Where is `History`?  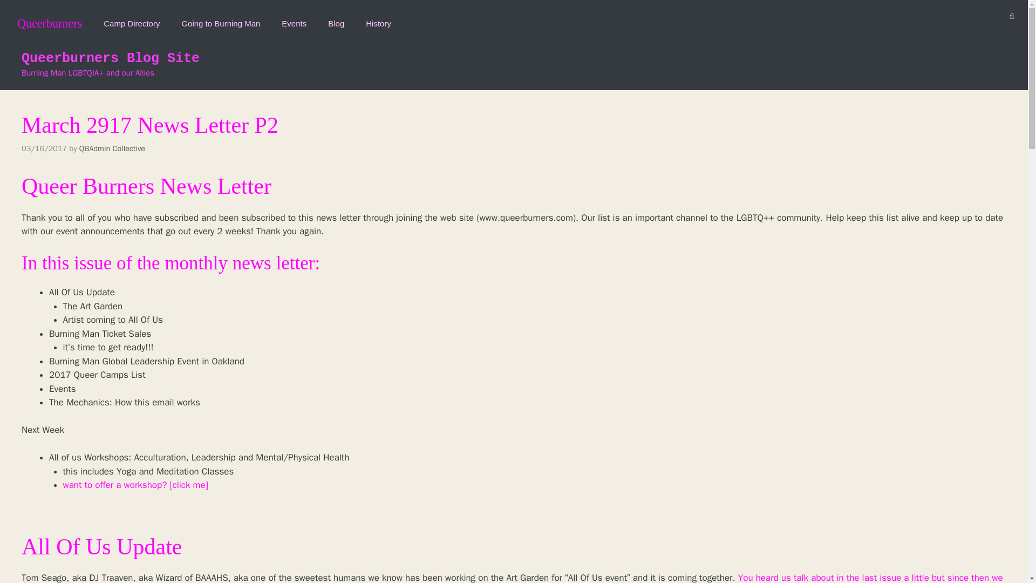 History is located at coordinates (378, 20).